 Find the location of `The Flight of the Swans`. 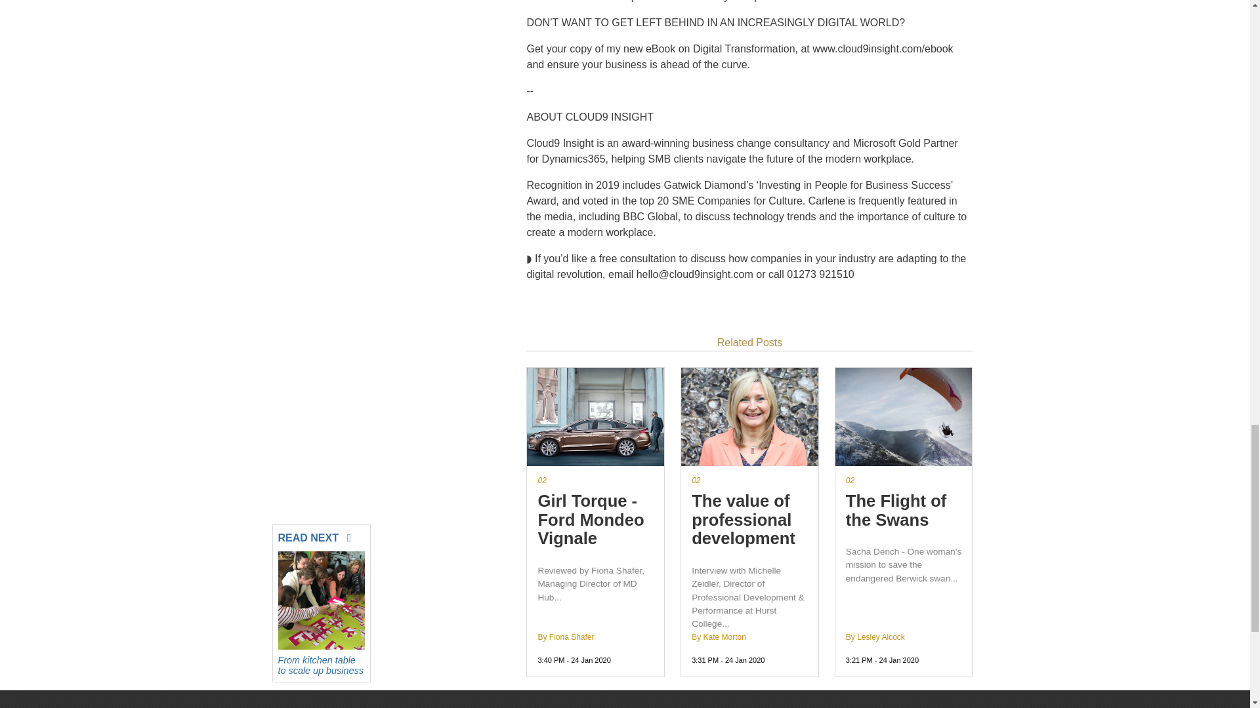

The Flight of the Swans is located at coordinates (904, 510).